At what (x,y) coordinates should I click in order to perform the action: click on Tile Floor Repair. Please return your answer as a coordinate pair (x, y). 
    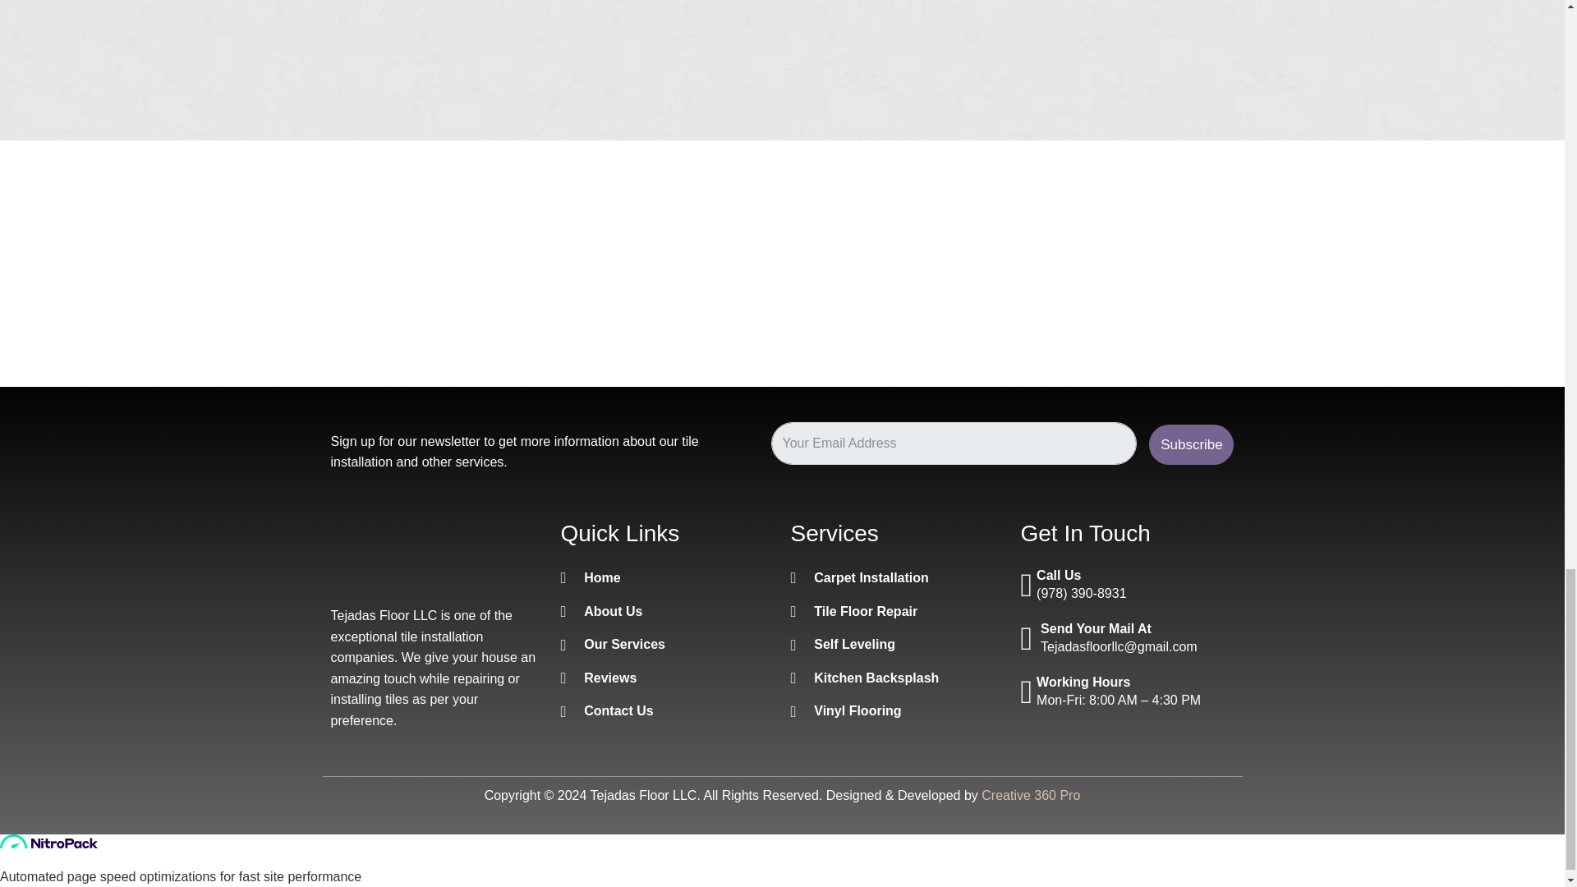
    Looking at the image, I should click on (896, 612).